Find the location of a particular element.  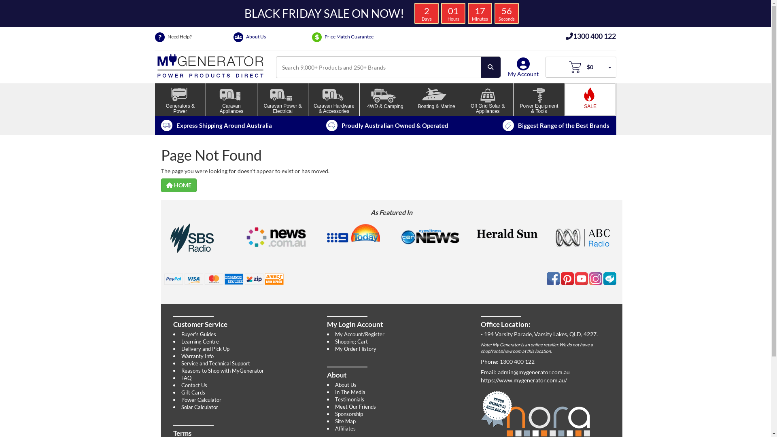

Affiliates is located at coordinates (346, 429).